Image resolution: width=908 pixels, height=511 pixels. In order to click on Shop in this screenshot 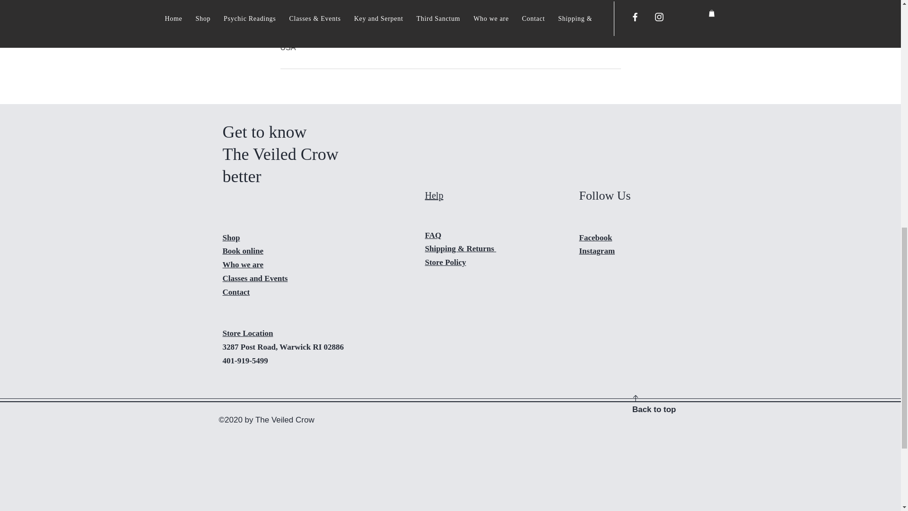, I will do `click(231, 238)`.